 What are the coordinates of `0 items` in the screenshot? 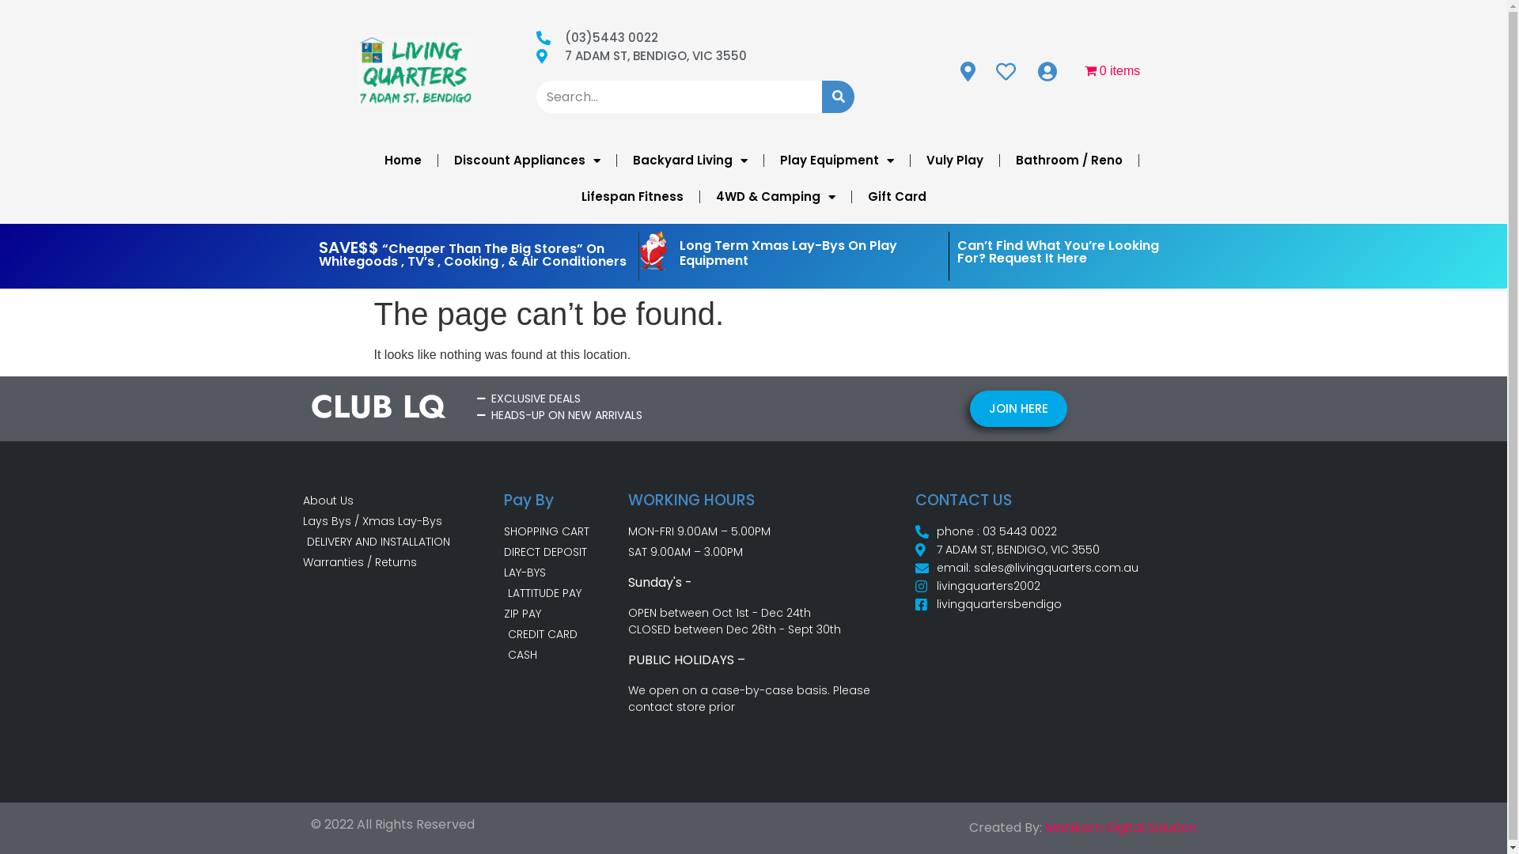 It's located at (1112, 71).